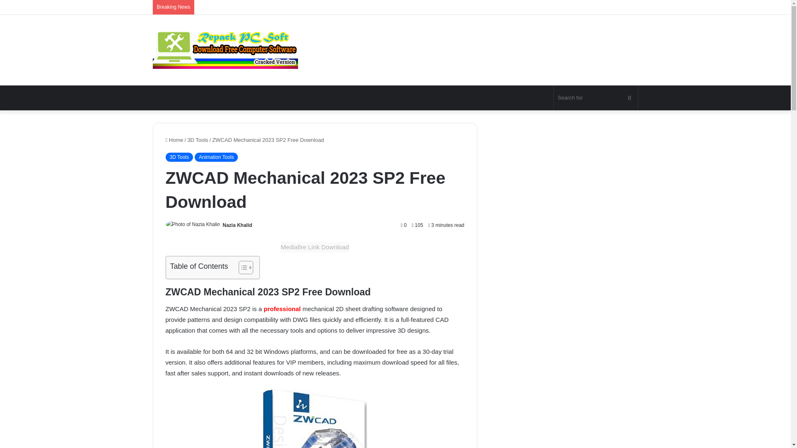 The width and height of the screenshot is (797, 448). I want to click on Nazia Khalid, so click(237, 225).